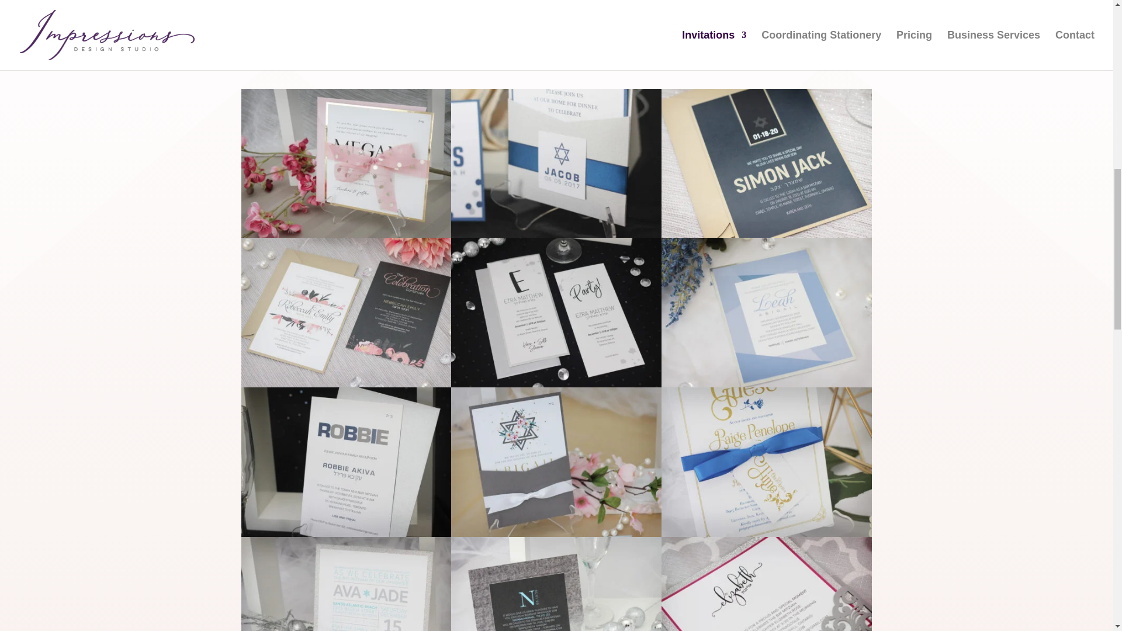 This screenshot has width=1122, height=631. I want to click on Pocket Bar Mitzvah Invitation, so click(556, 235).